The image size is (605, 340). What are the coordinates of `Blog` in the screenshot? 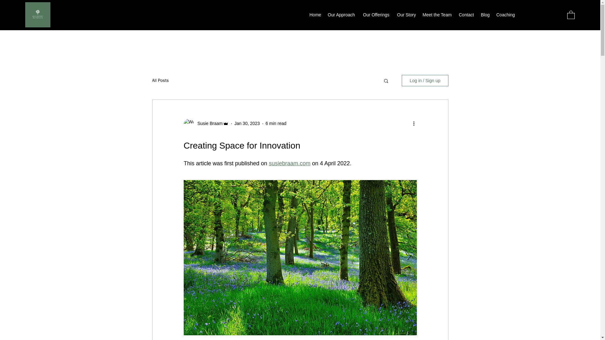 It's located at (485, 14).